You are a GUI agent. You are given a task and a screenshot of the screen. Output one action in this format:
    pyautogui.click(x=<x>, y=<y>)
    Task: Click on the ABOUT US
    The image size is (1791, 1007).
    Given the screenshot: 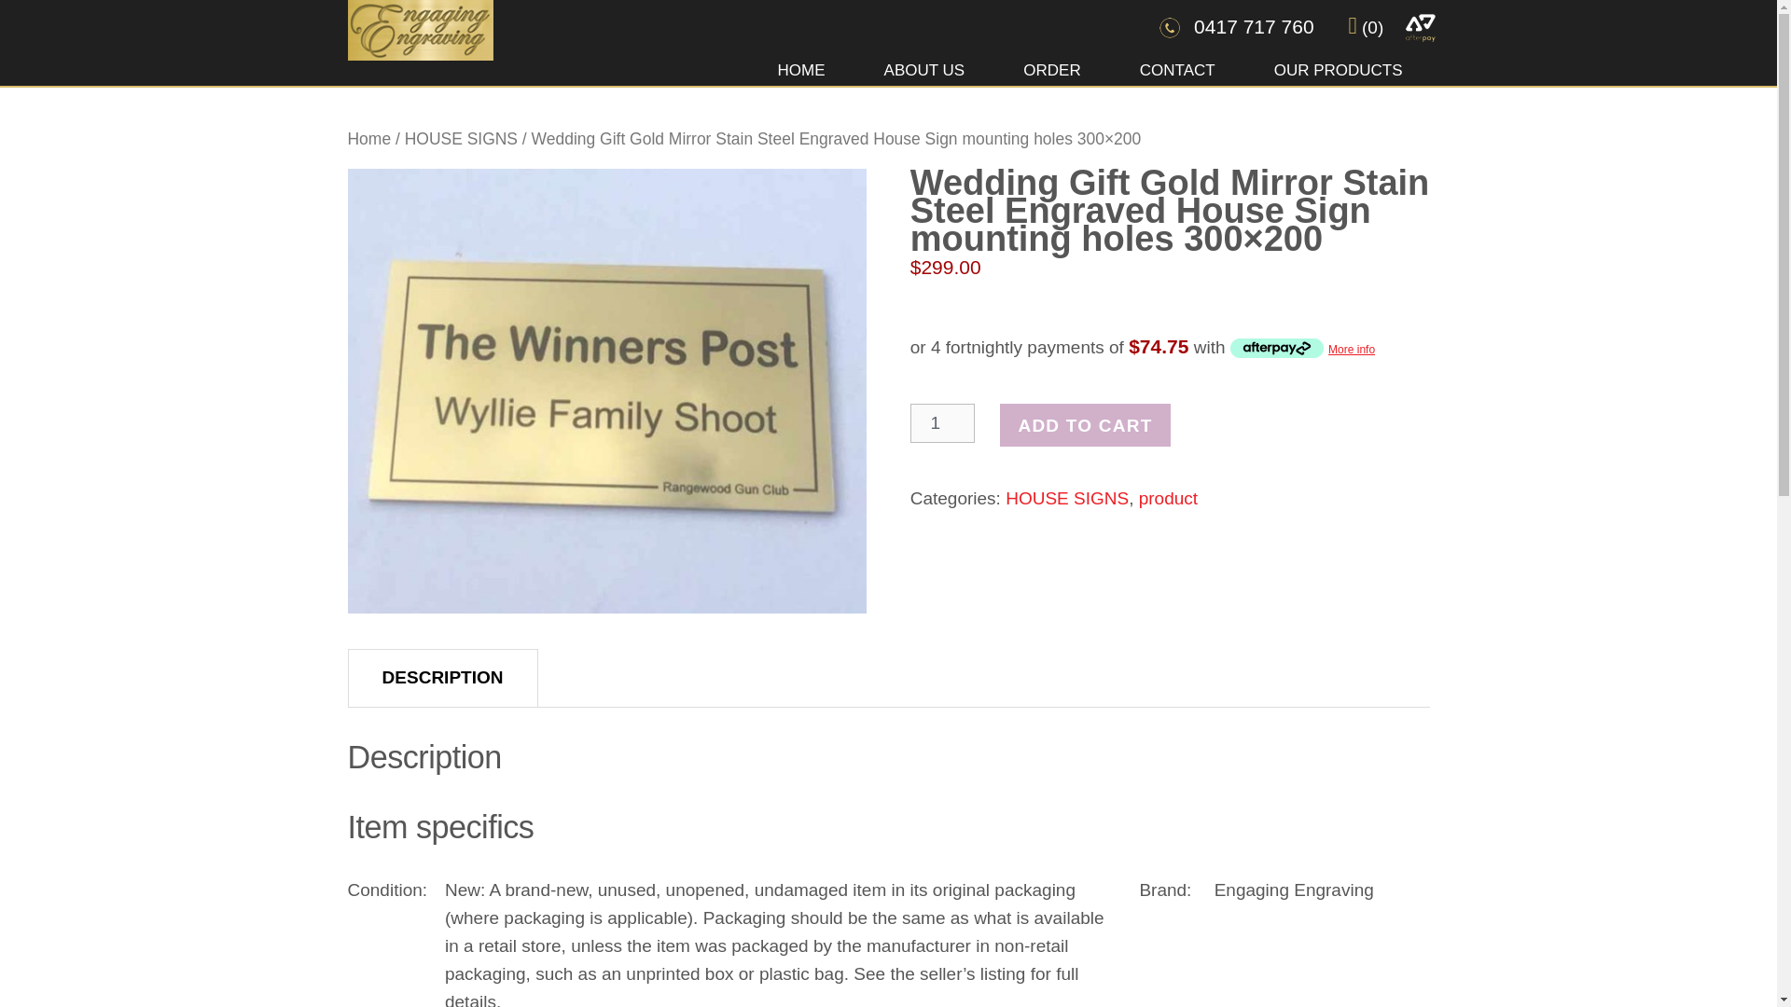 What is the action you would take?
    pyautogui.click(x=924, y=65)
    